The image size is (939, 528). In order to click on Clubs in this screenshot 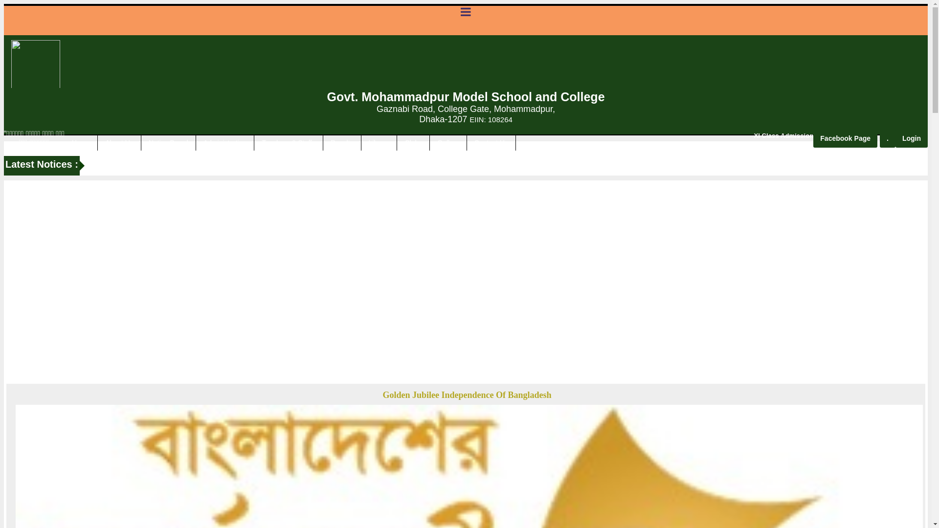, I will do `click(413, 143)`.